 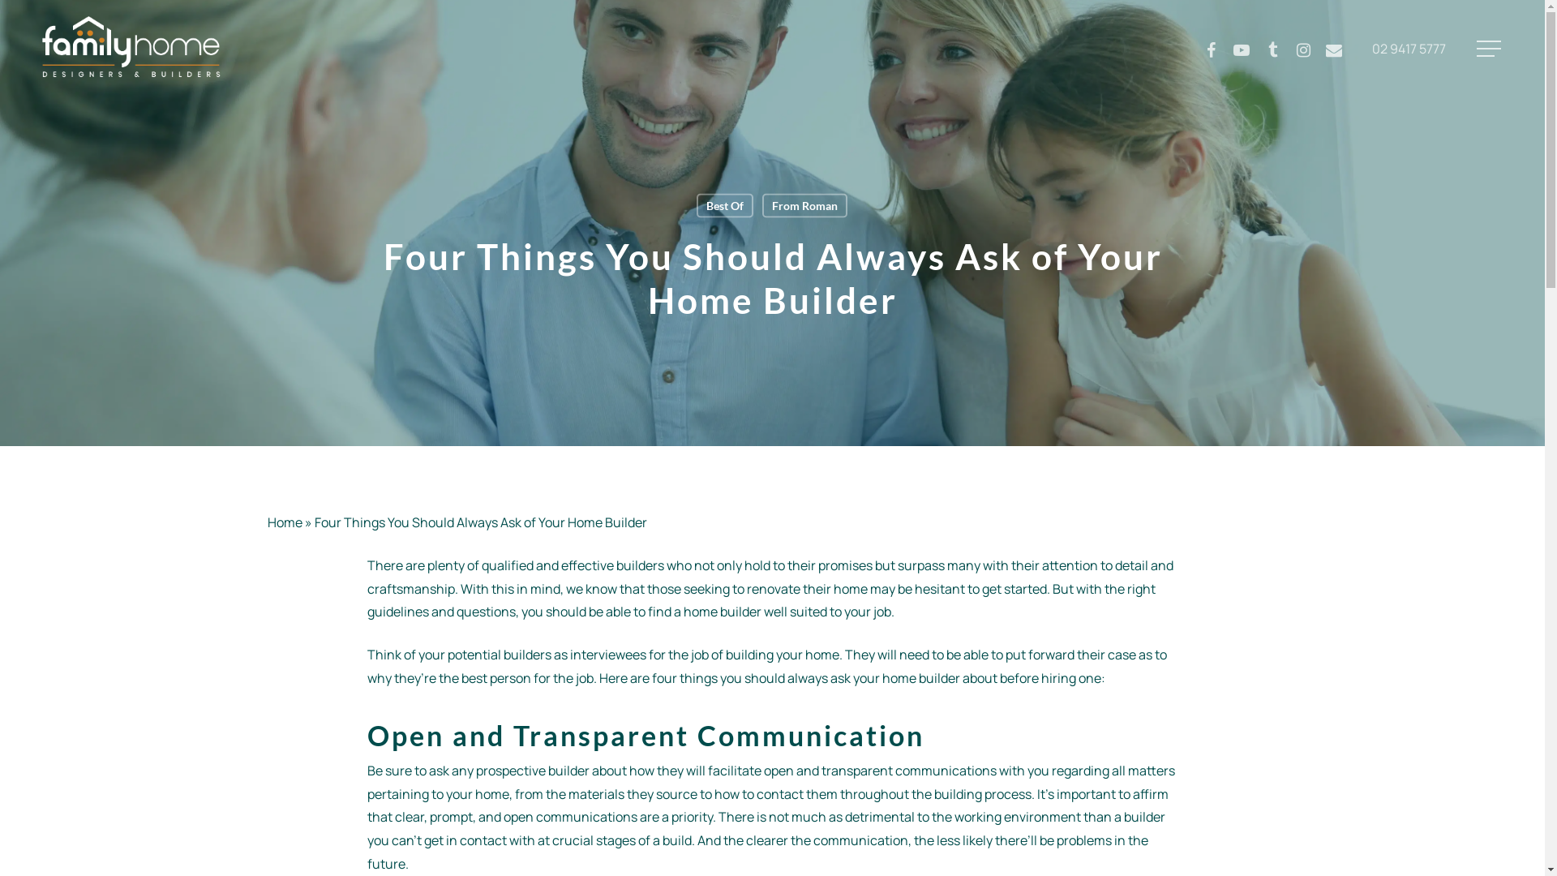 I want to click on email, so click(x=1334, y=49).